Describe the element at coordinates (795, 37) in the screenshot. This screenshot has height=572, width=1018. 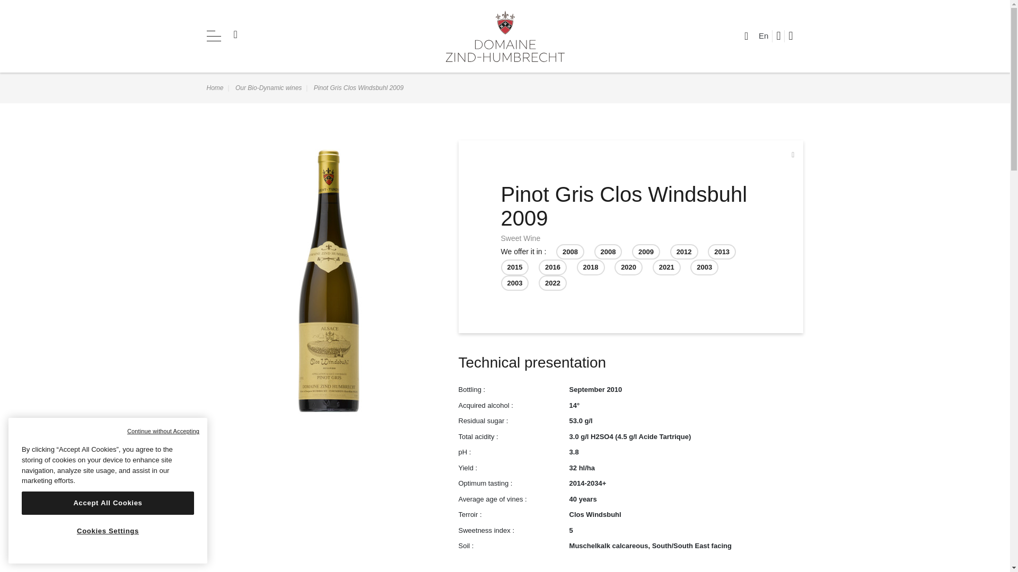
I see `View my shopping cart` at that location.